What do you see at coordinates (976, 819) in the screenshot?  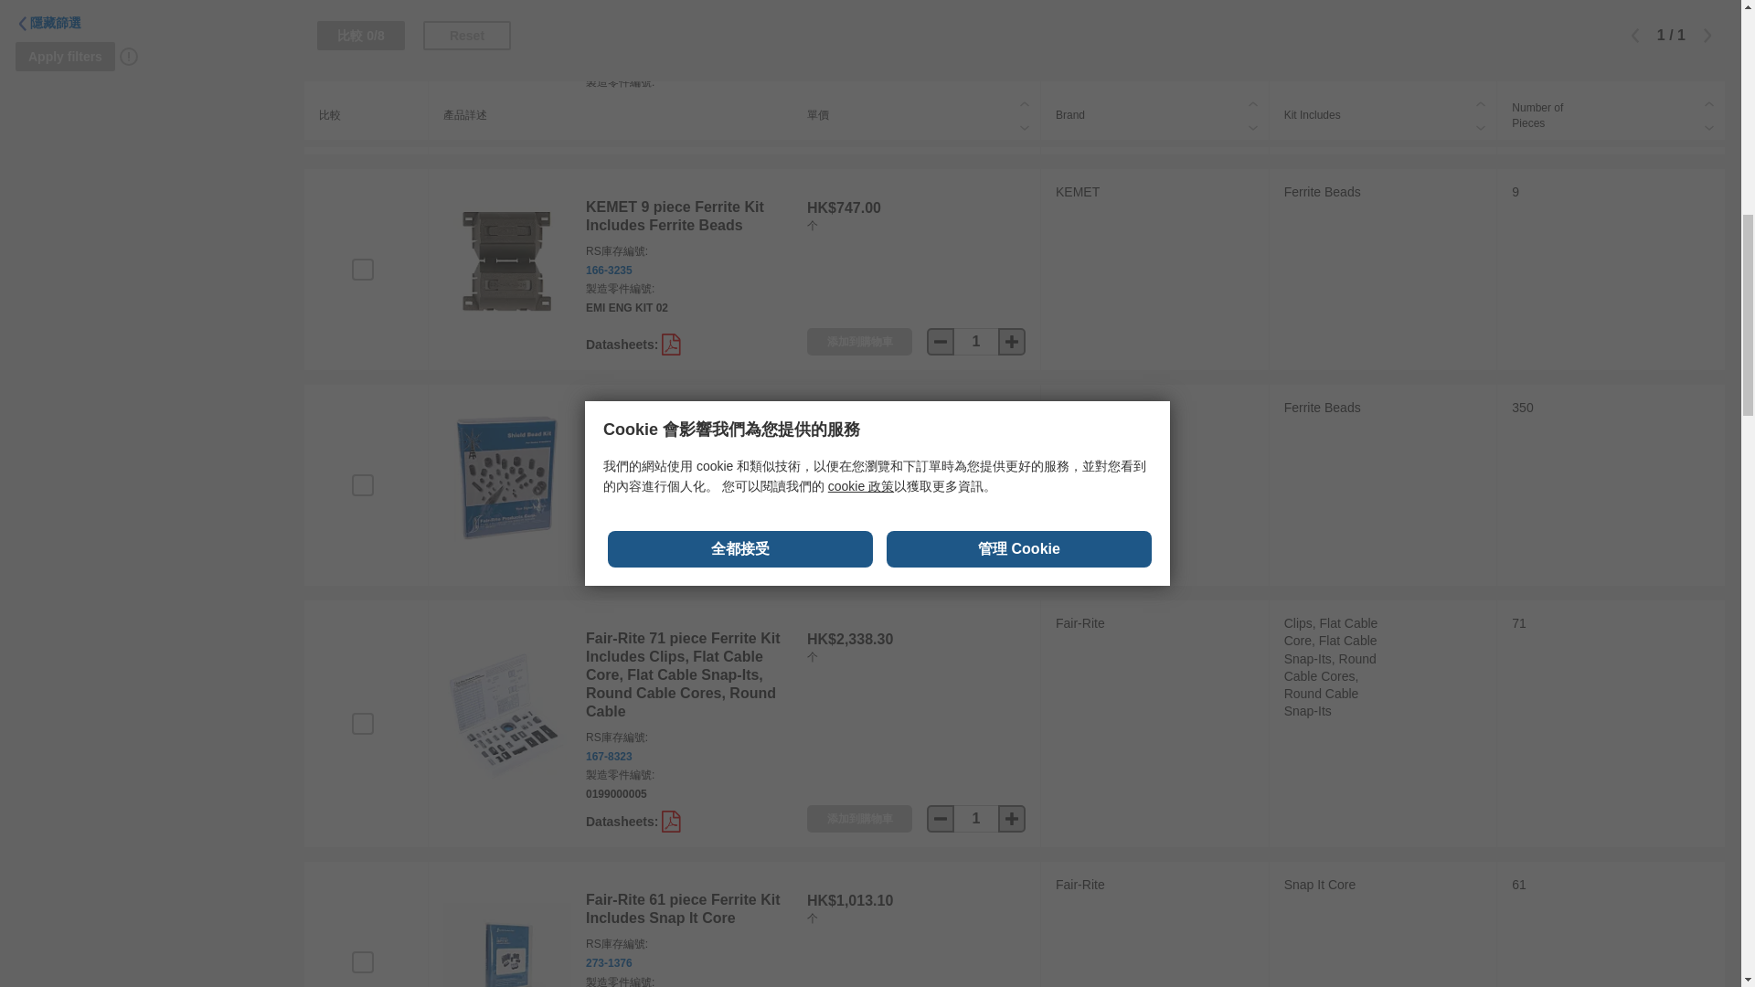 I see `1` at bounding box center [976, 819].